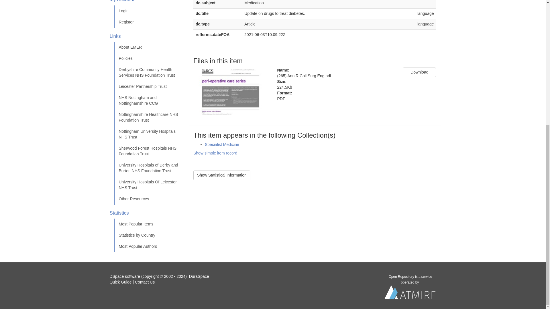  What do you see at coordinates (149, 185) in the screenshot?
I see `University Hospitals Of Leicester NHS Trust` at bounding box center [149, 185].